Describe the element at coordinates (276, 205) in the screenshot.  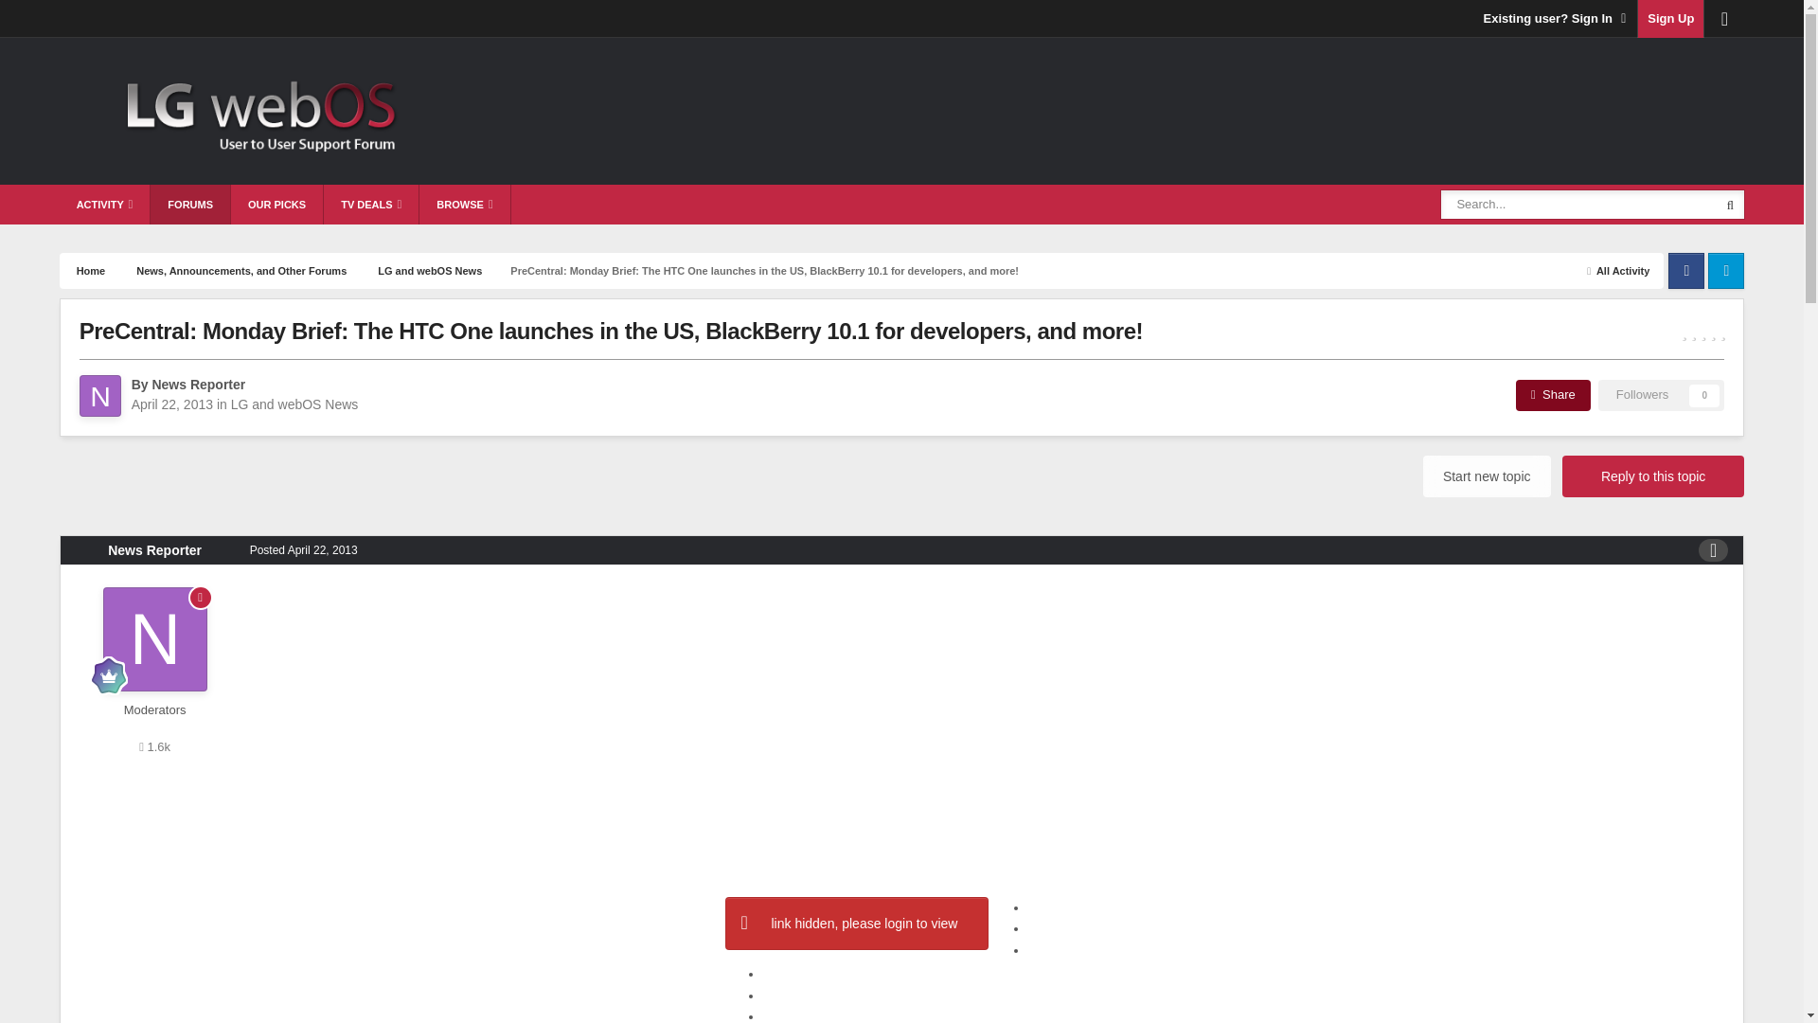
I see `OUR PICKS` at that location.